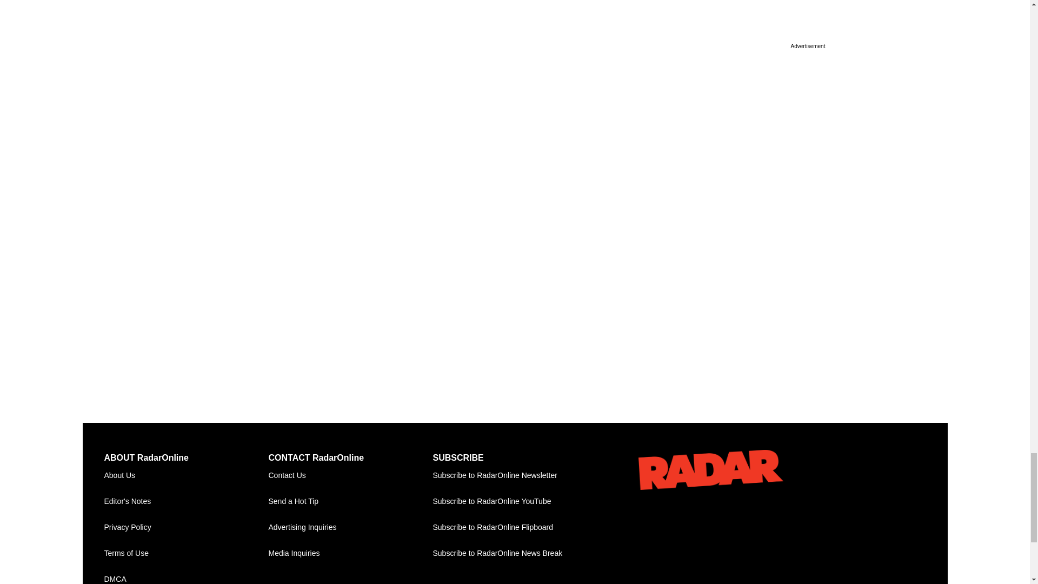 This screenshot has height=584, width=1038. I want to click on Subscribe to RadarOnline News Break, so click(515, 554).